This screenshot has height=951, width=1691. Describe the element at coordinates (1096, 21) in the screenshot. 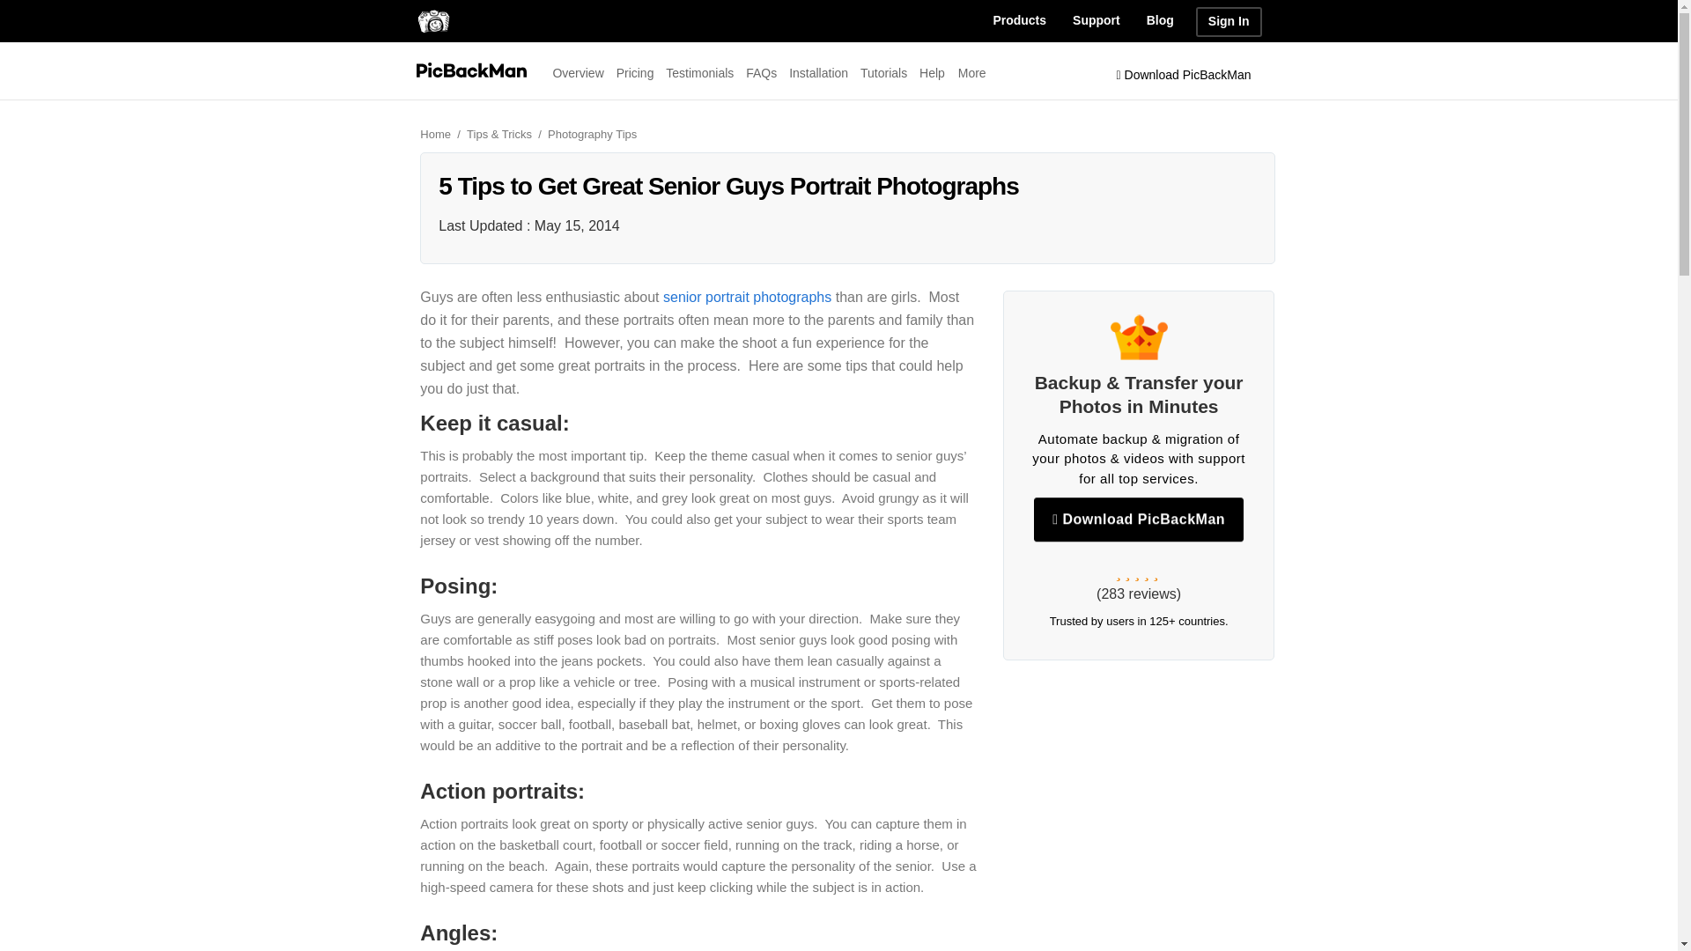

I see `Support` at that location.